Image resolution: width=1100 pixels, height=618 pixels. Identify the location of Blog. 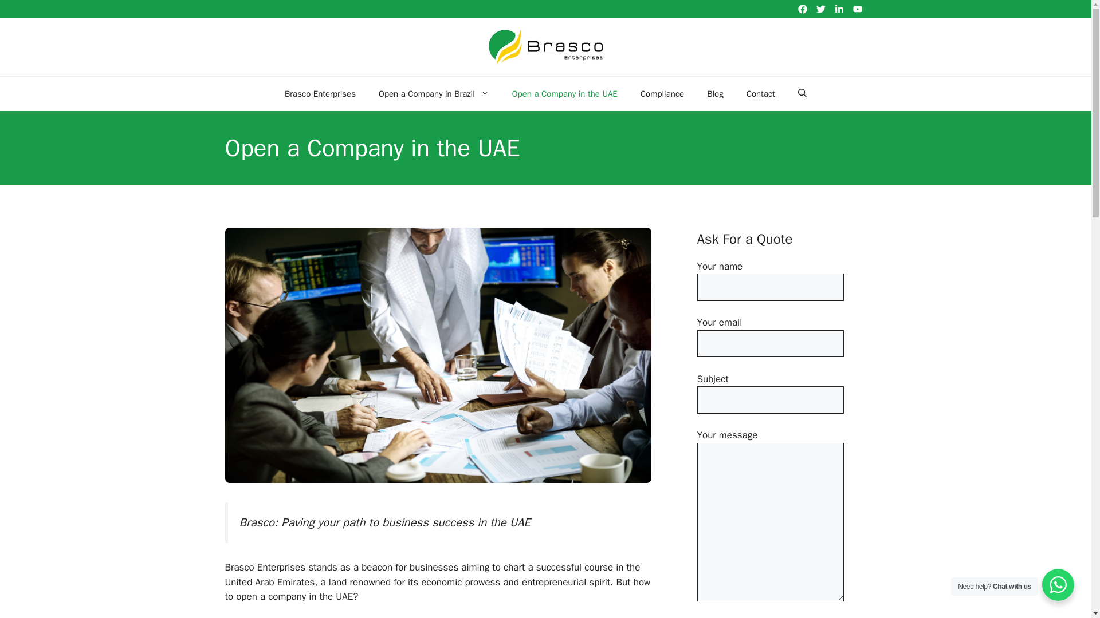
(715, 94).